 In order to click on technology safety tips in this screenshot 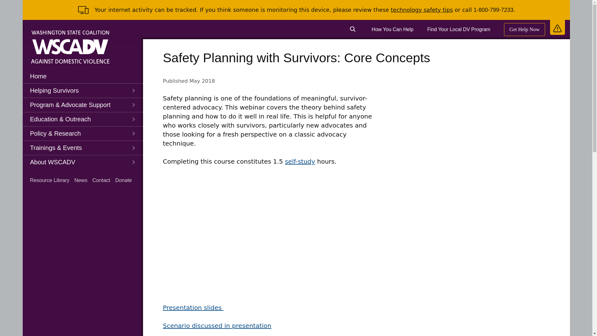, I will do `click(422, 10)`.